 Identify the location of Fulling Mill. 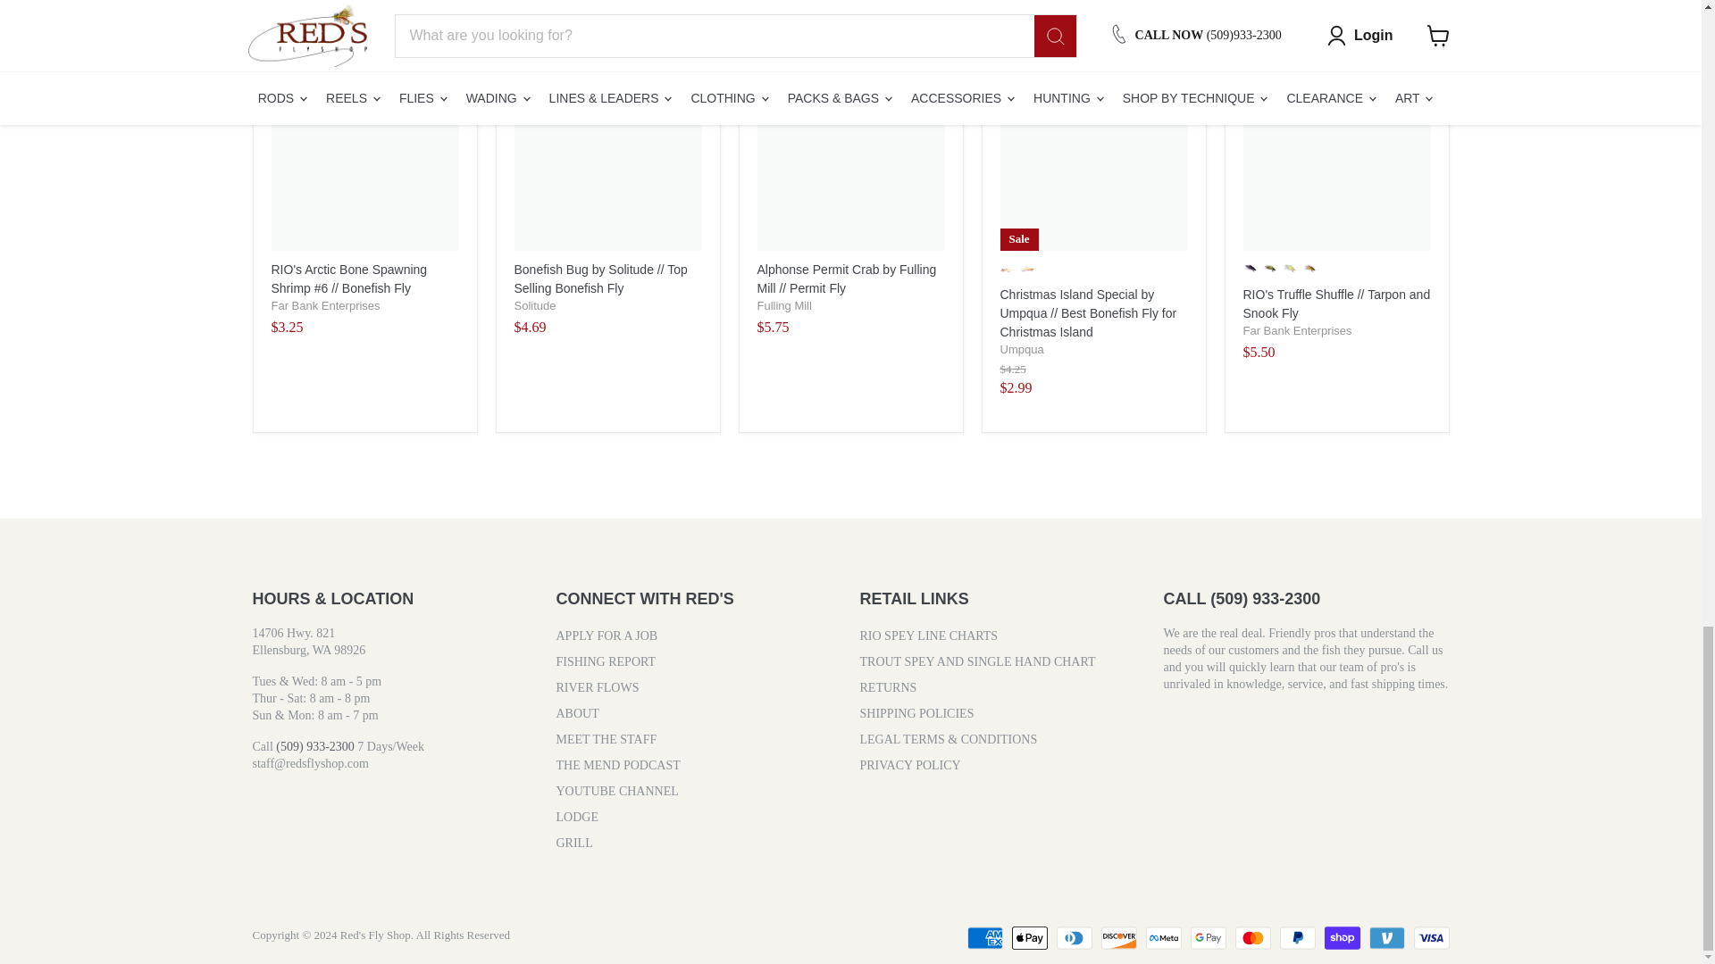
(784, 305).